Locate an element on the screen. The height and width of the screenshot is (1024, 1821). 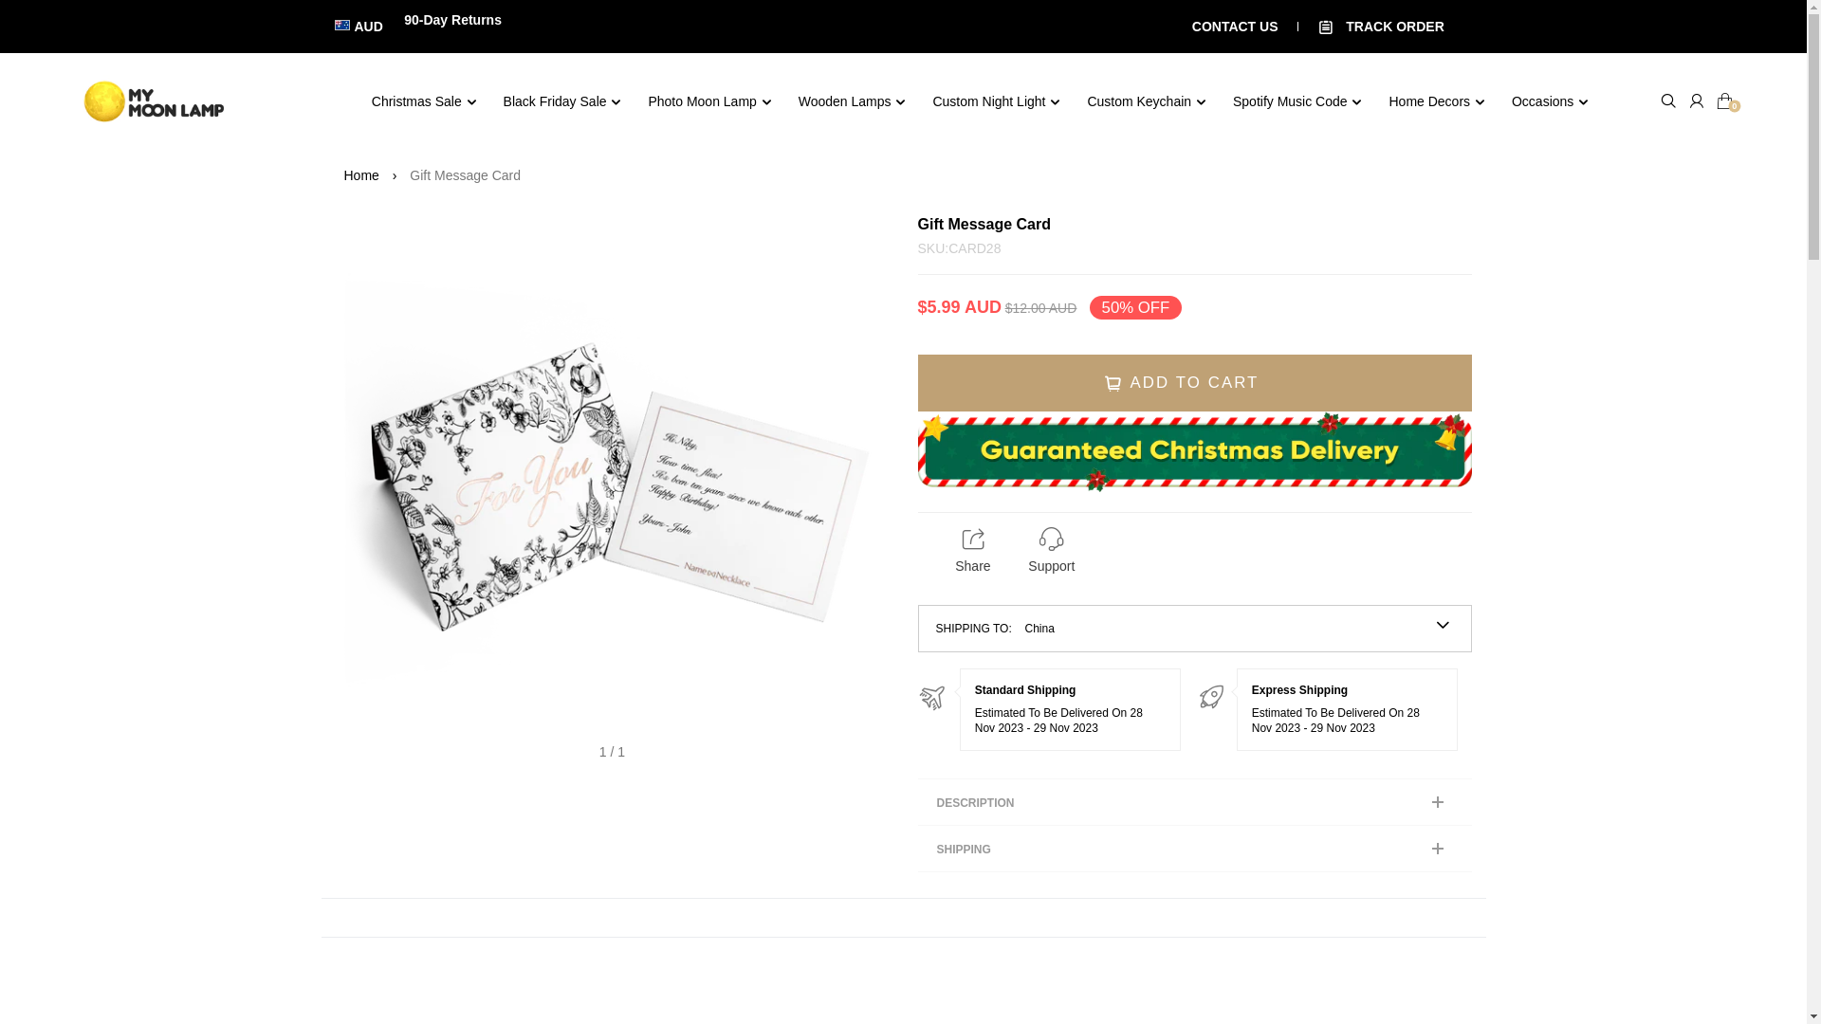
DESCRIPTION is located at coordinates (1195, 802).